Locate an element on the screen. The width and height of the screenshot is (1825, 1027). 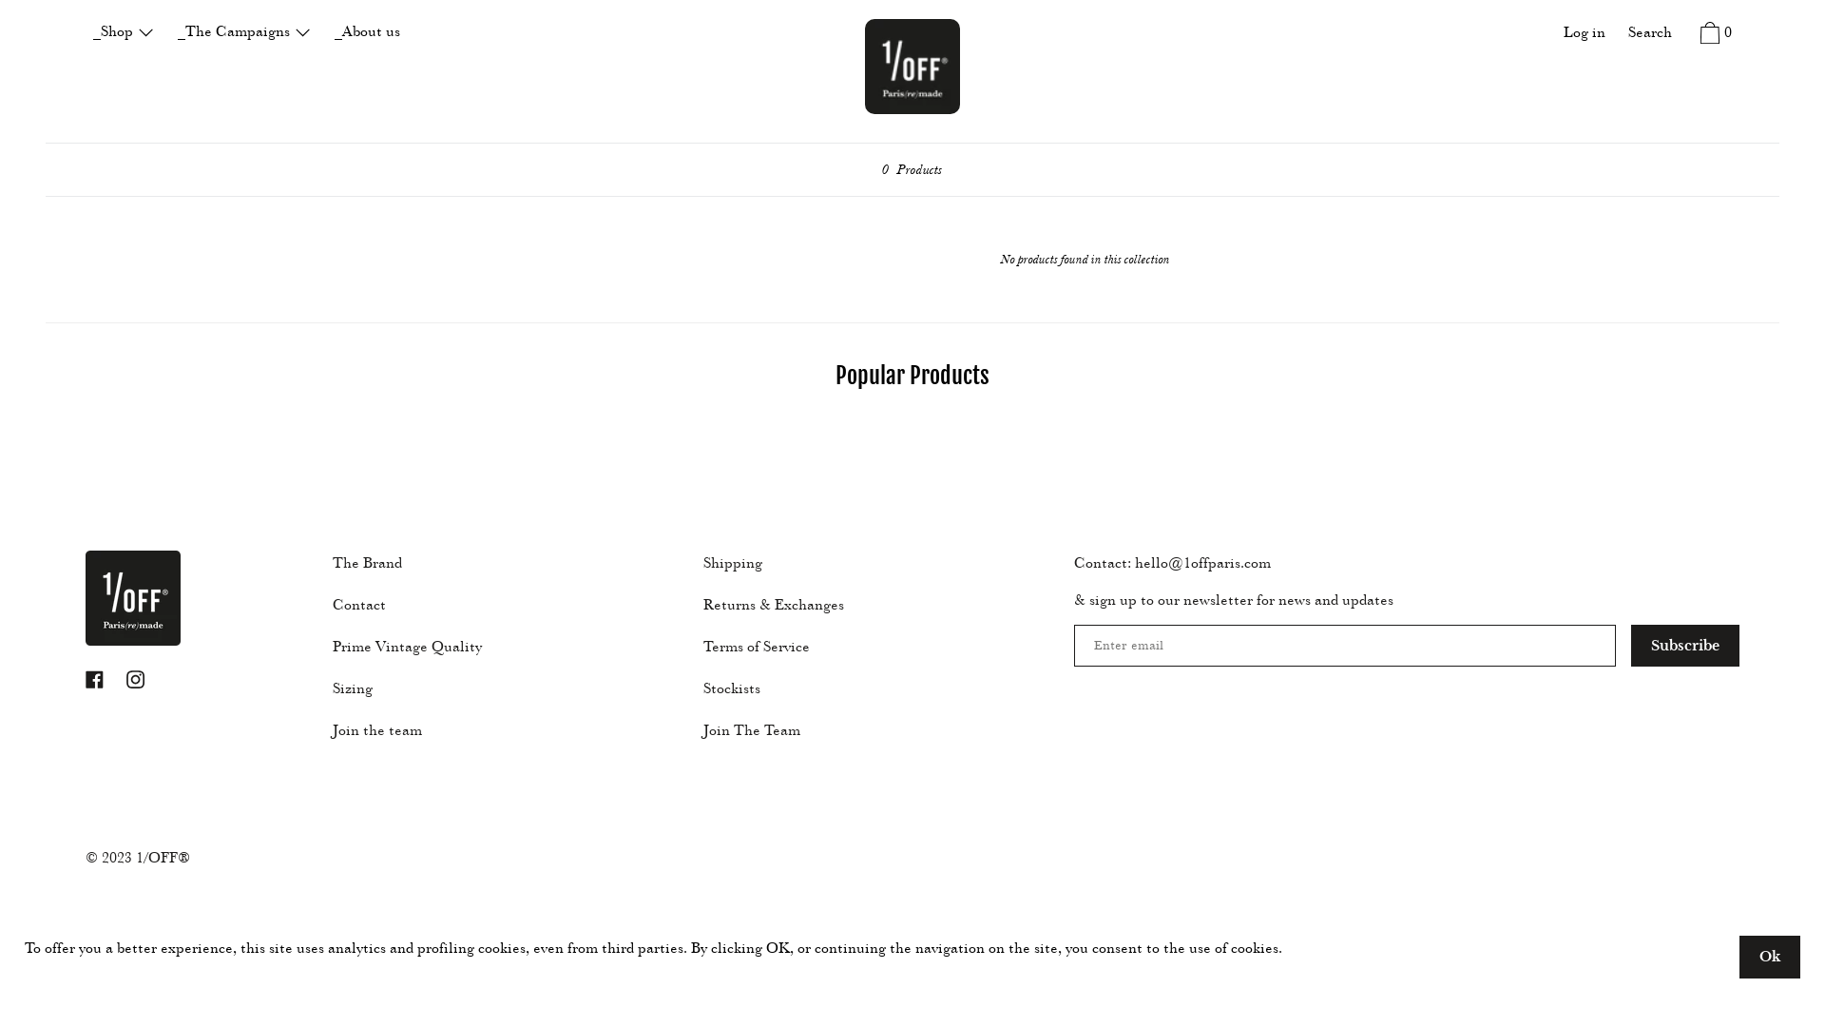
Prime Vintage Quality is located at coordinates (407, 646).